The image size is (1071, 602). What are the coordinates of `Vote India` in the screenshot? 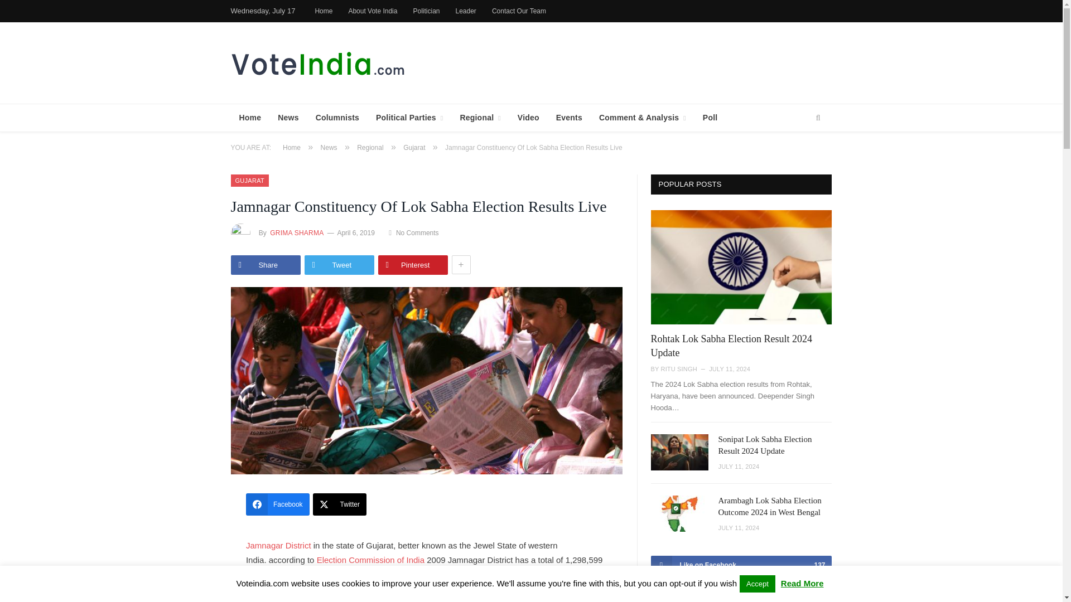 It's located at (319, 62).